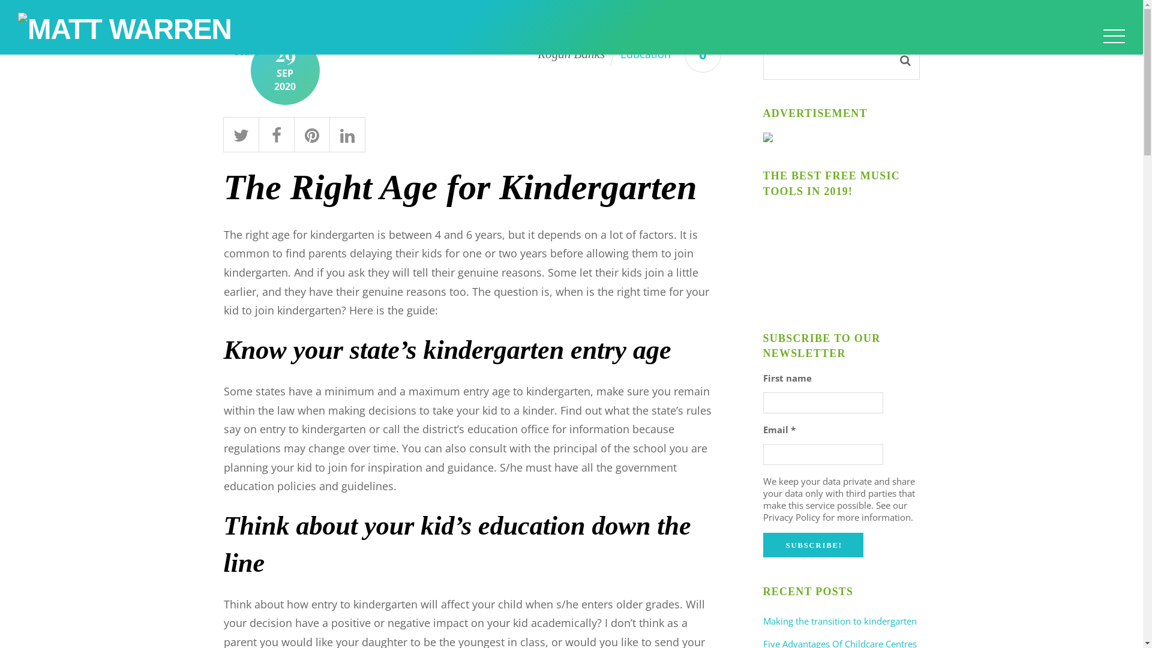  Describe the element at coordinates (571, 53) in the screenshot. I see `Rogan Banks` at that location.